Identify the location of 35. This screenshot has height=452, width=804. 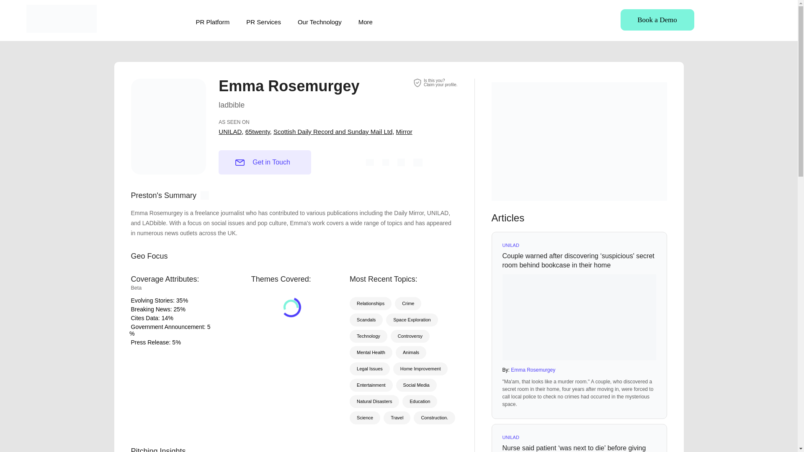
(165, 318).